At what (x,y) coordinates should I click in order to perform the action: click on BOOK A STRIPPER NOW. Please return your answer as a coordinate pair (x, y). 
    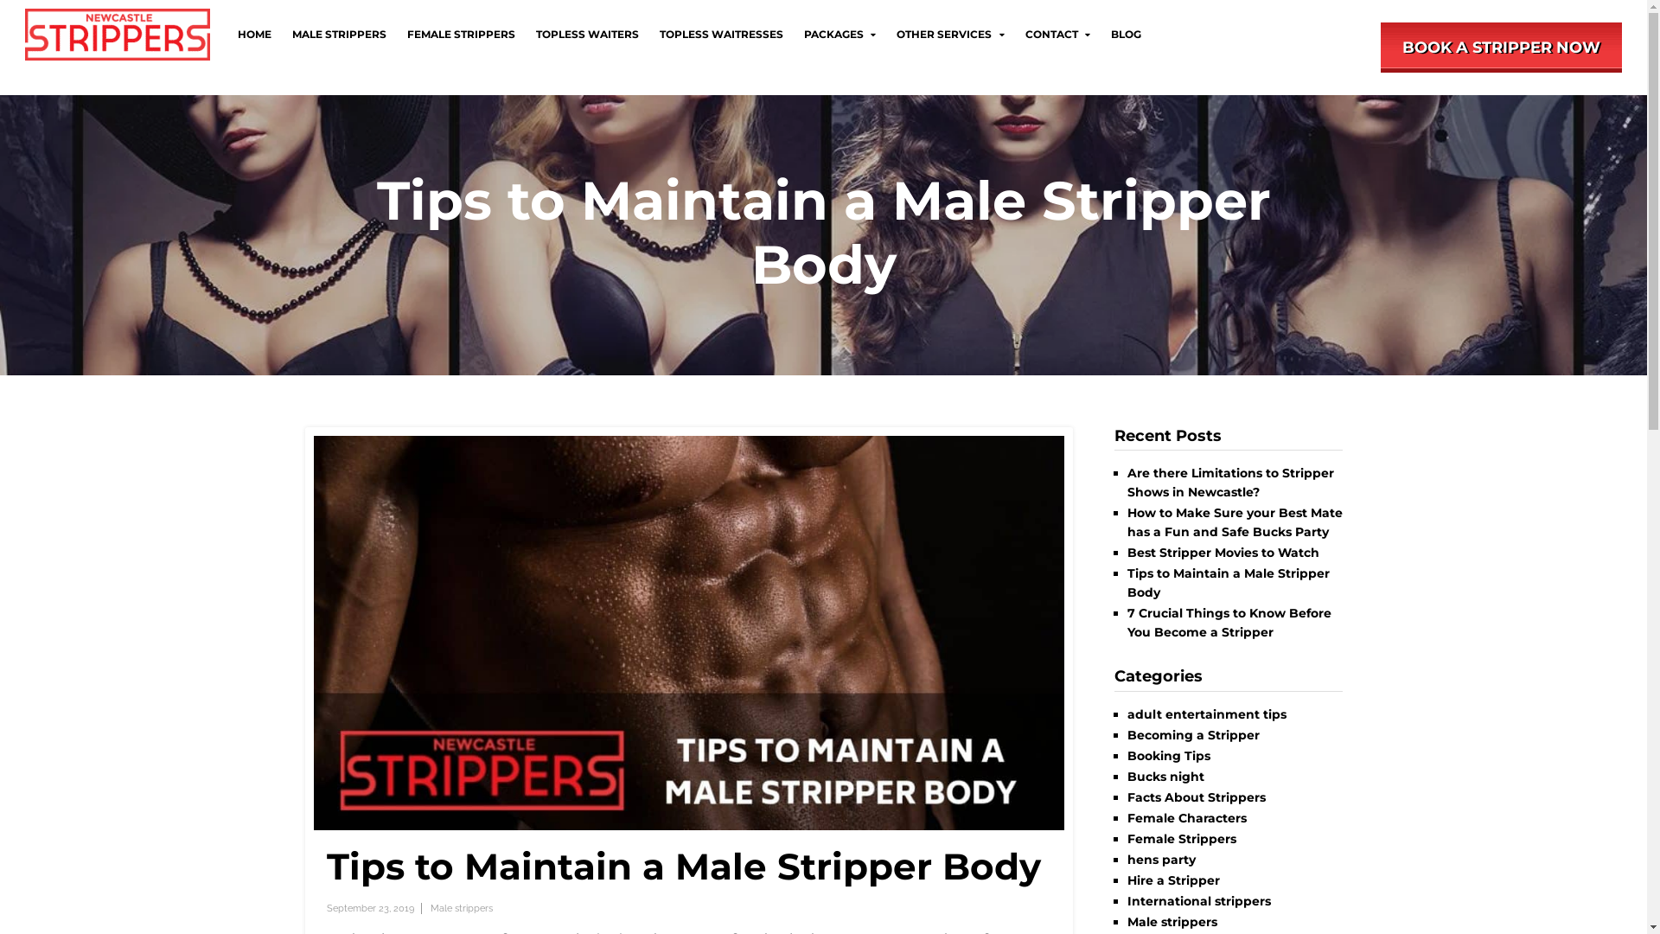
    Looking at the image, I should click on (1501, 48).